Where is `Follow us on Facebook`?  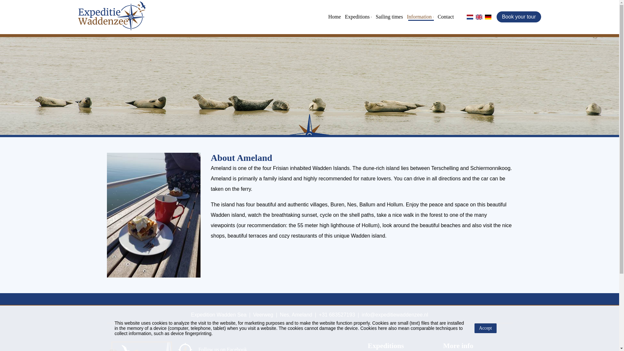 Follow us on Facebook is located at coordinates (220, 346).